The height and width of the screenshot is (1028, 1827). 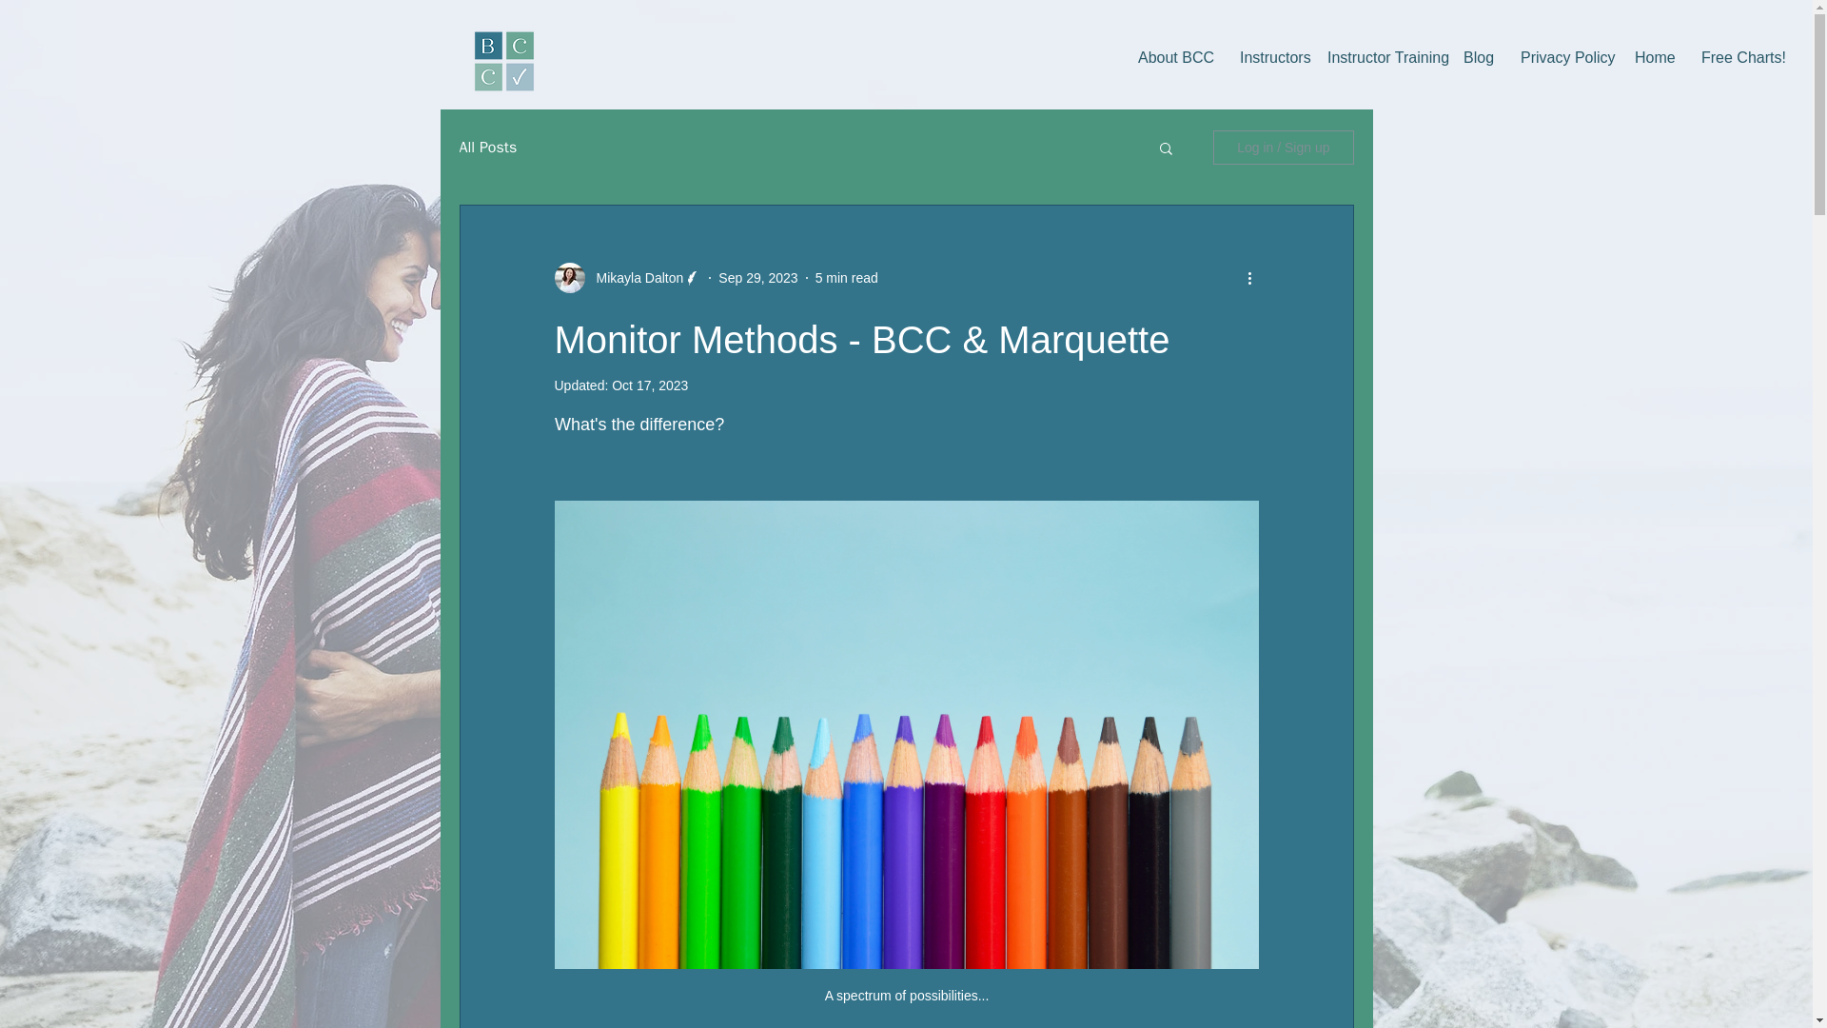 What do you see at coordinates (1562, 57) in the screenshot?
I see `Privacy Policy` at bounding box center [1562, 57].